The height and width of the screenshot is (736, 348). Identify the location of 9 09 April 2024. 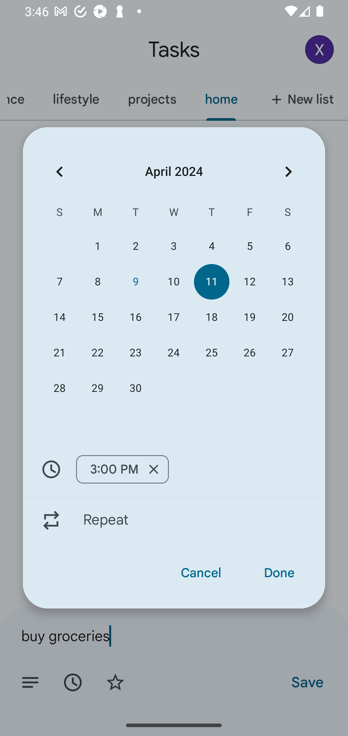
(135, 281).